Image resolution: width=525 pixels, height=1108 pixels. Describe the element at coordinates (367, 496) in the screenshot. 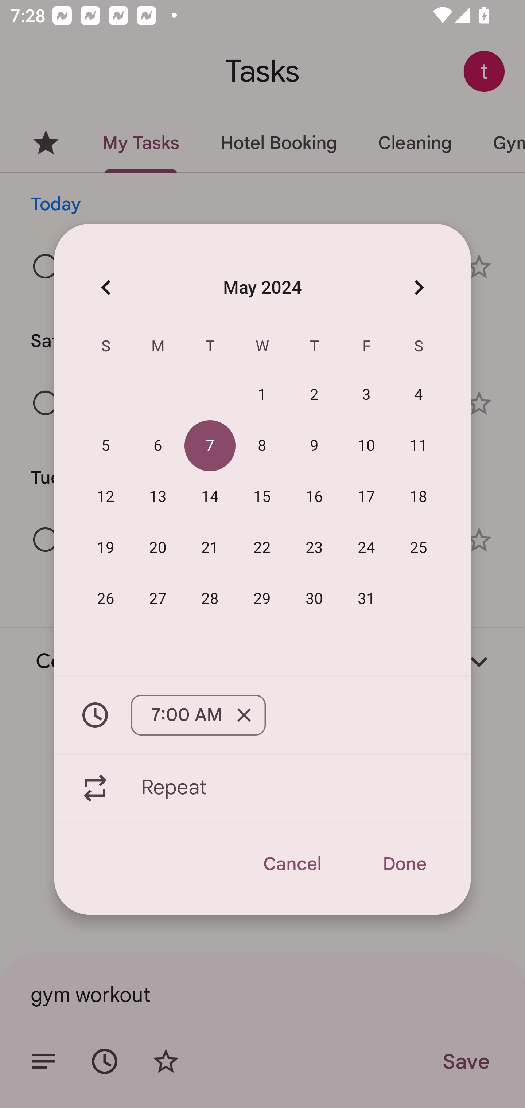

I see `17 17 May 2024` at that location.